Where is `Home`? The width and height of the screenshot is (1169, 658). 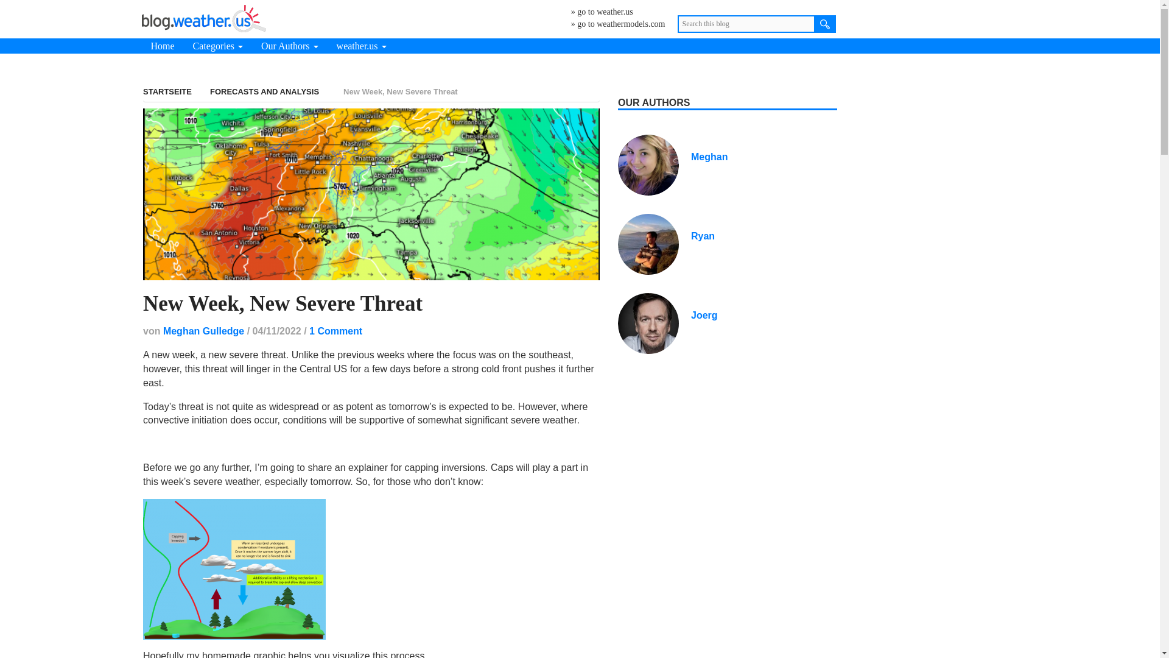 Home is located at coordinates (162, 45).